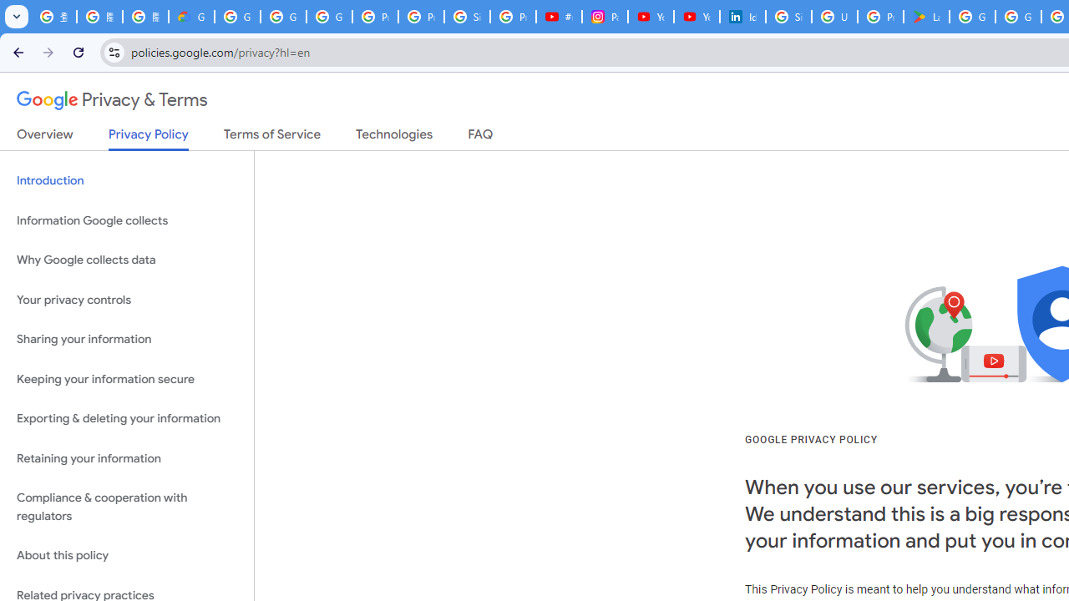 This screenshot has height=601, width=1069. I want to click on Last Shelter: Survival - Apps on Google Play, so click(925, 17).